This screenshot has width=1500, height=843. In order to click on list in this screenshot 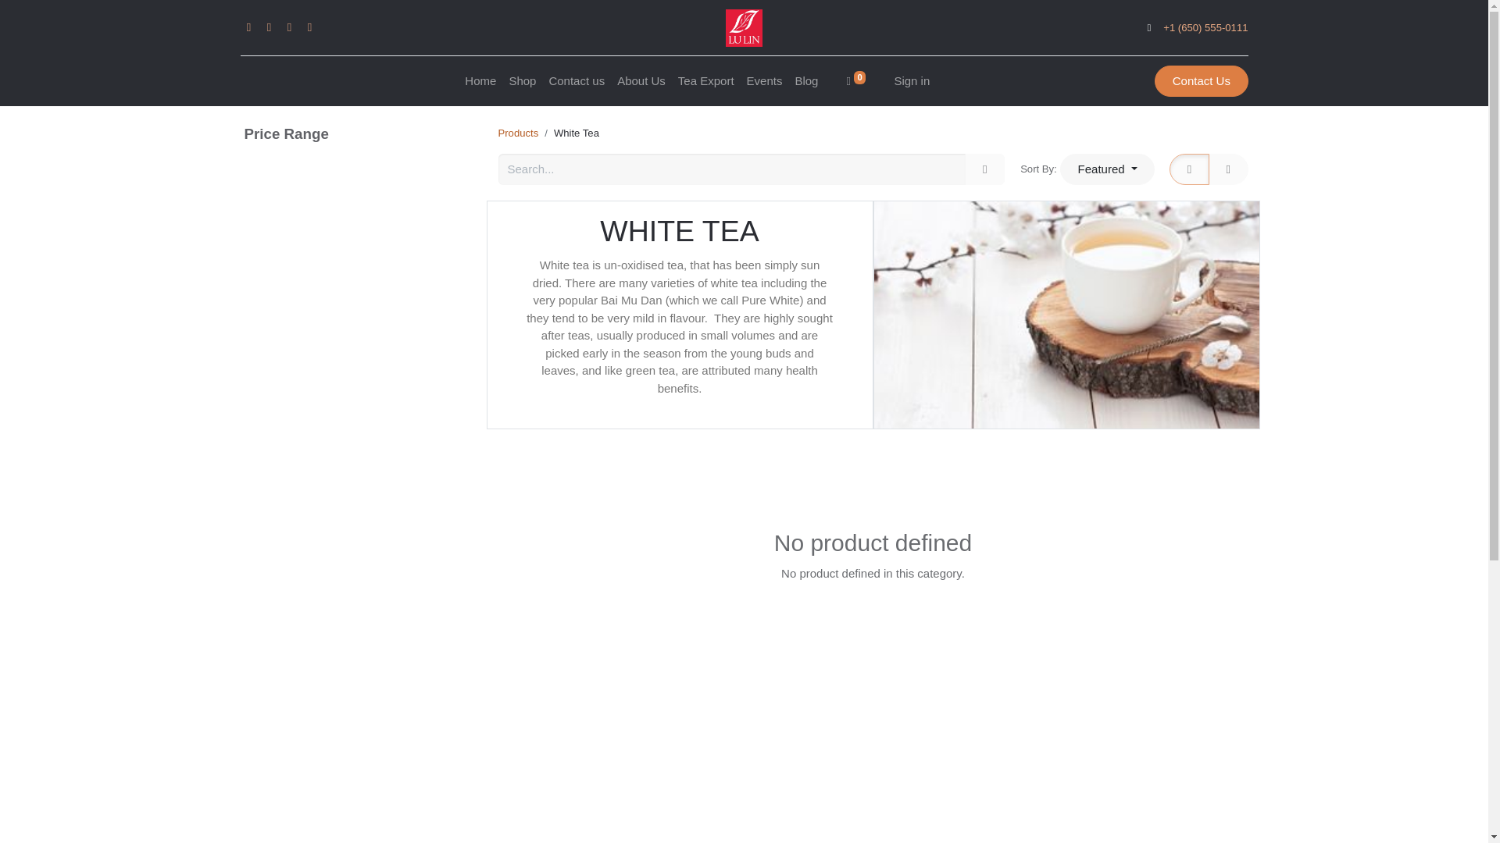, I will do `click(1175, 158)`.